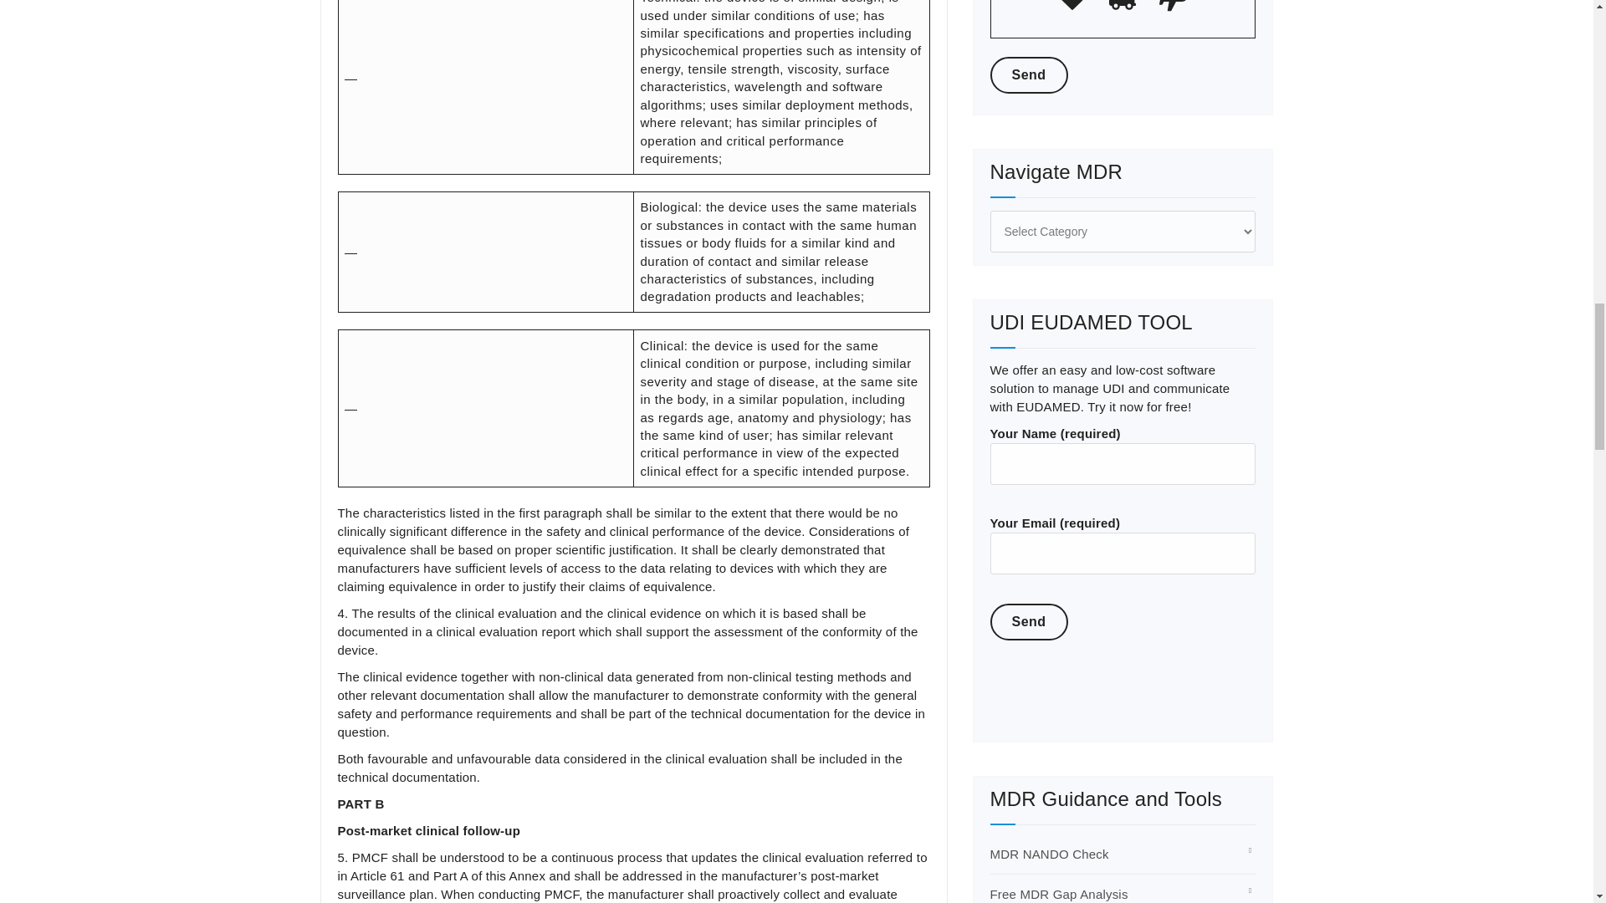 Image resolution: width=1606 pixels, height=903 pixels. What do you see at coordinates (1029, 622) in the screenshot?
I see `Send` at bounding box center [1029, 622].